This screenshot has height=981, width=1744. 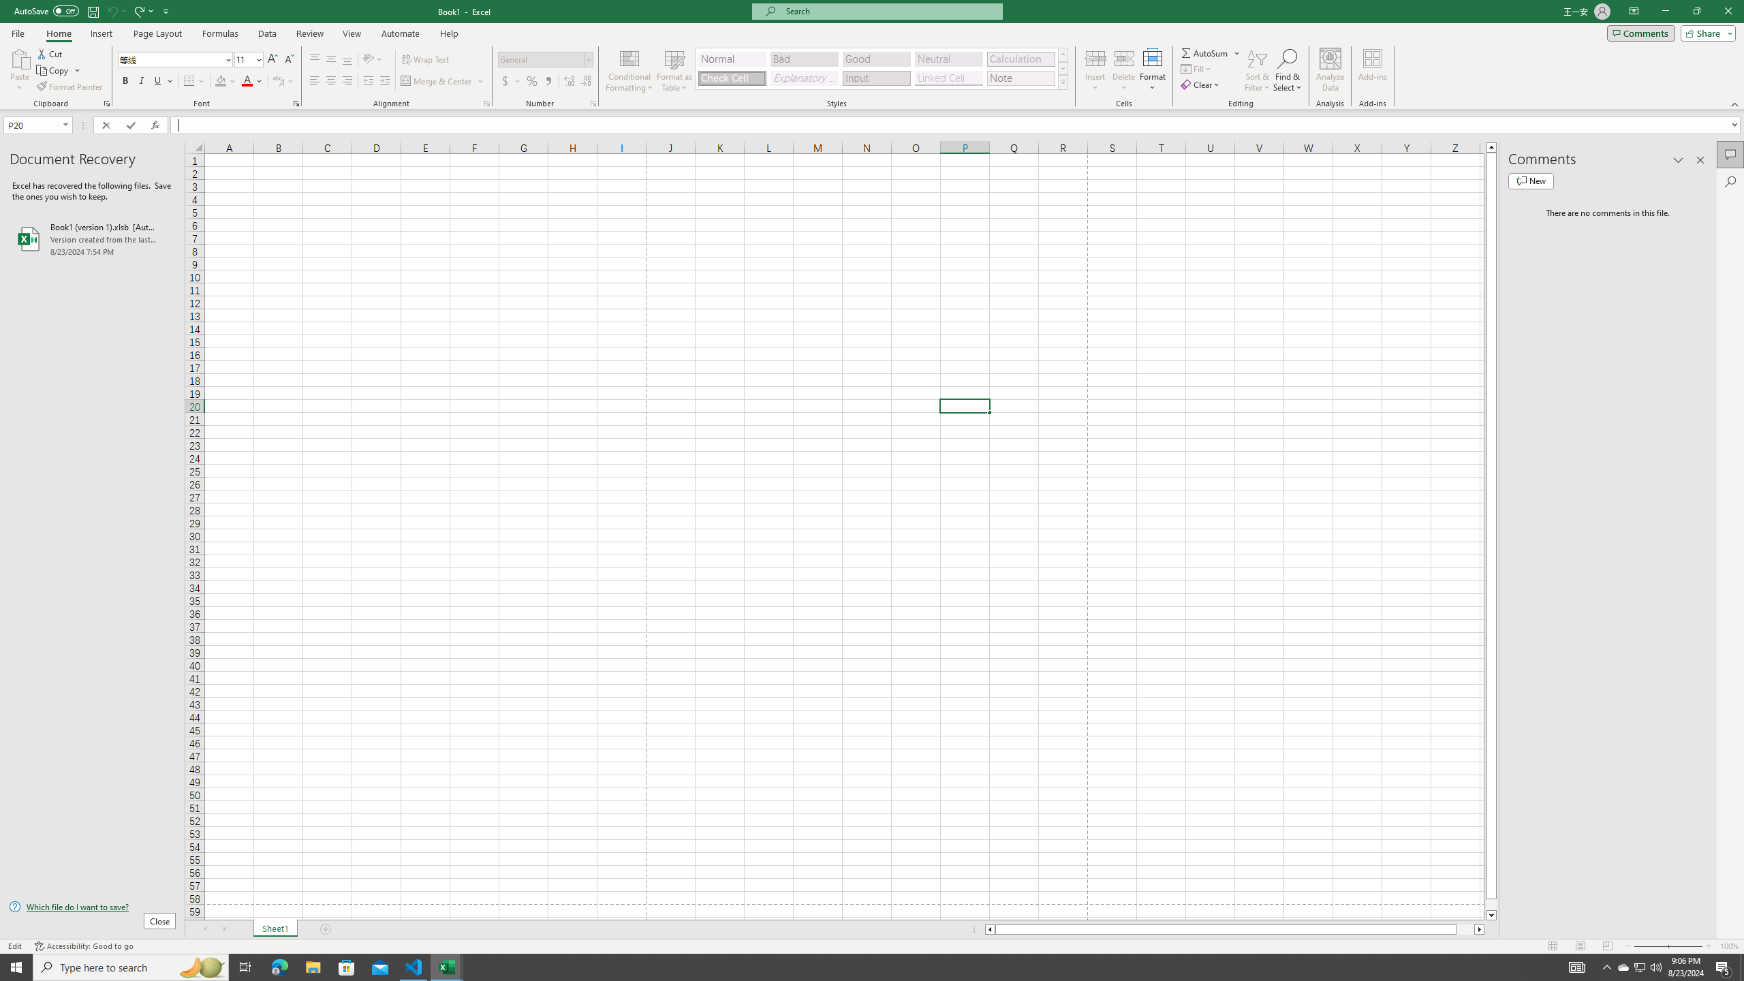 What do you see at coordinates (505, 82) in the screenshot?
I see `Accounting Number Format` at bounding box center [505, 82].